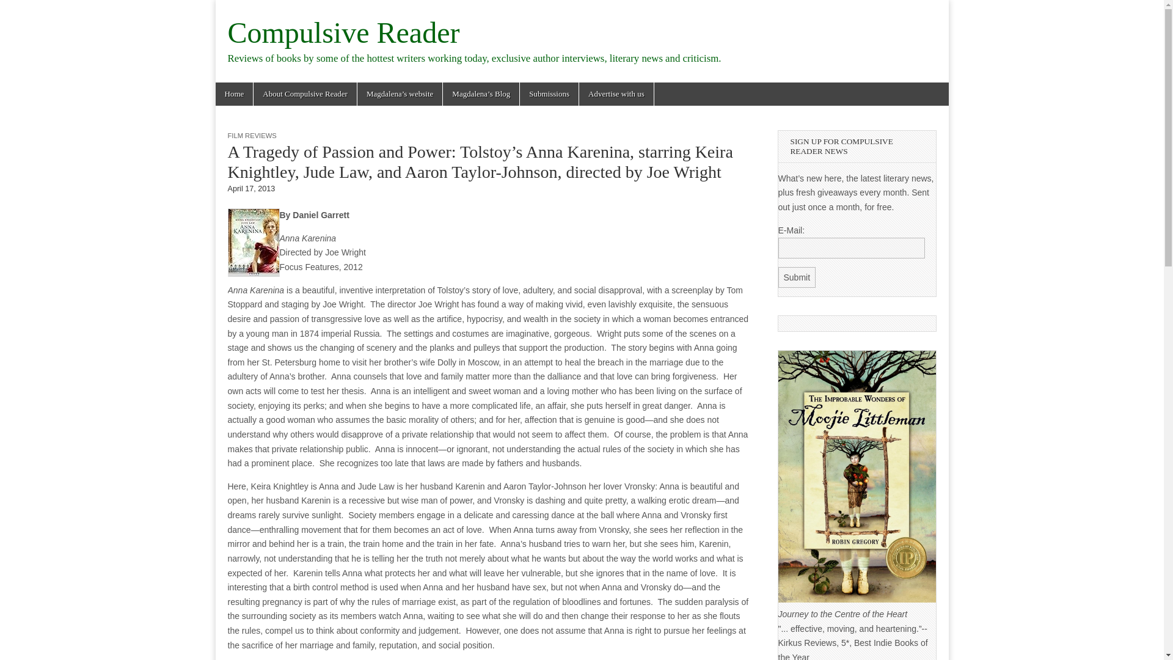 The height and width of the screenshot is (660, 1173). Describe the element at coordinates (549, 94) in the screenshot. I see `Submissions` at that location.